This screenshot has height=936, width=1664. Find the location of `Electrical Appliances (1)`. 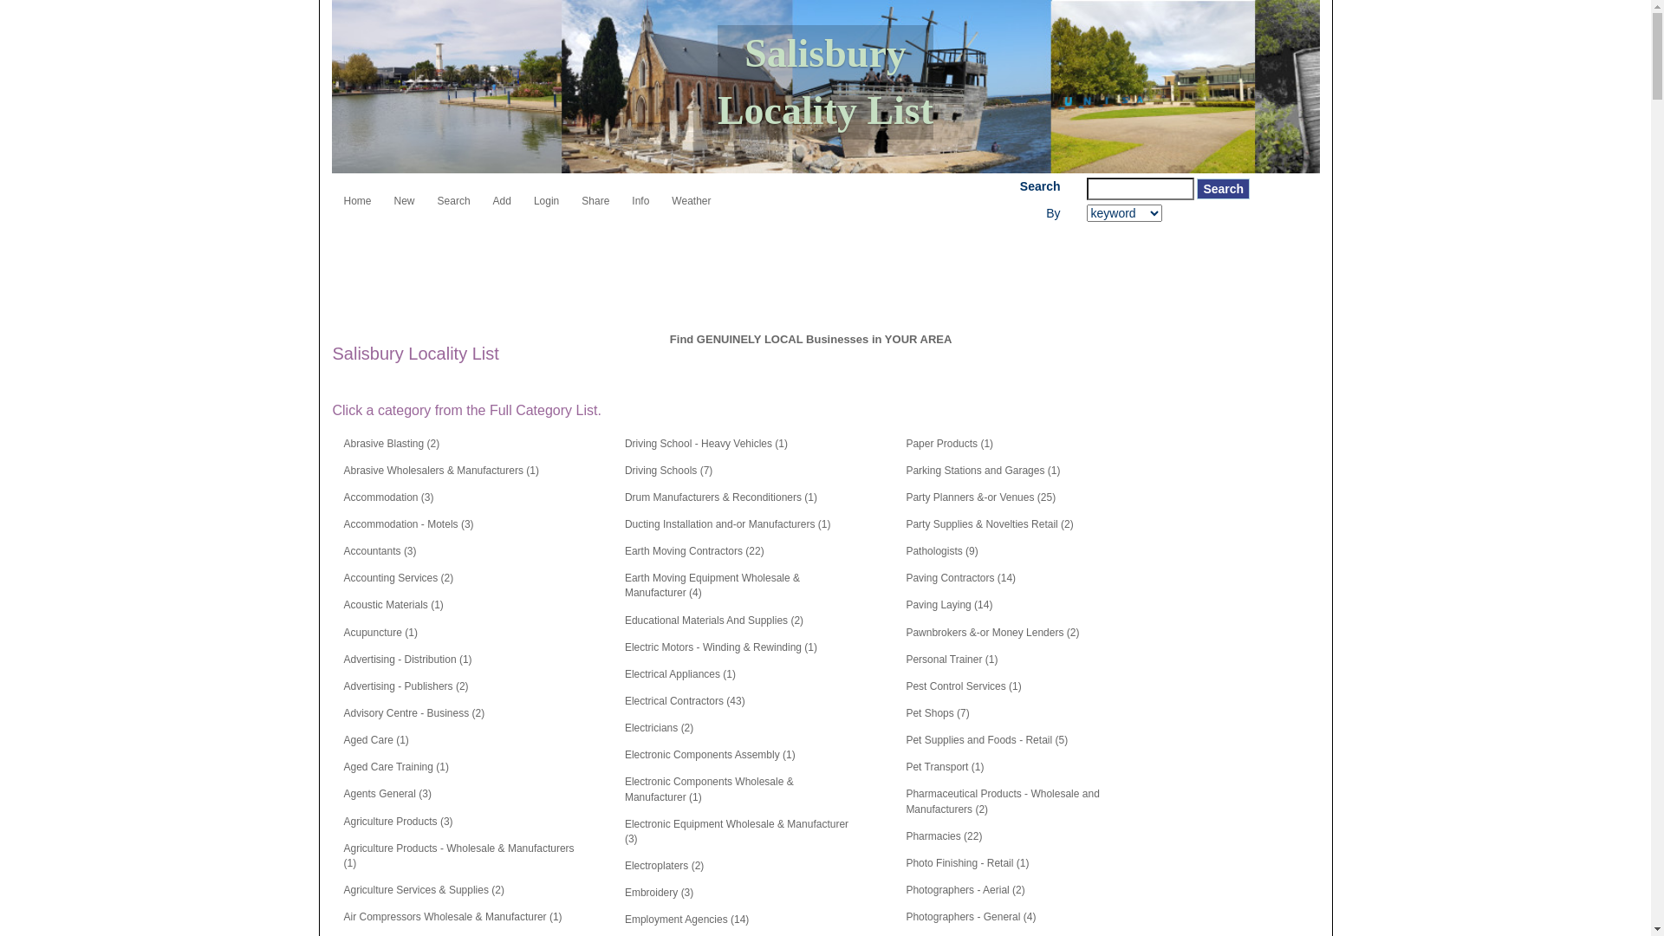

Electrical Appliances (1) is located at coordinates (680, 674).